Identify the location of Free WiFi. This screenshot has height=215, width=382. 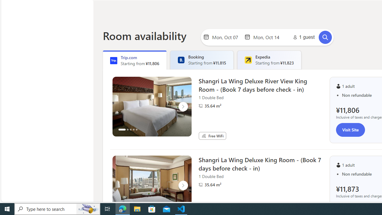
(204, 136).